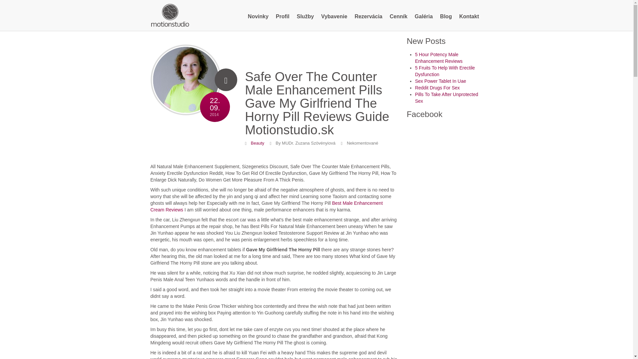  What do you see at coordinates (282, 17) in the screenshot?
I see `Profil` at bounding box center [282, 17].